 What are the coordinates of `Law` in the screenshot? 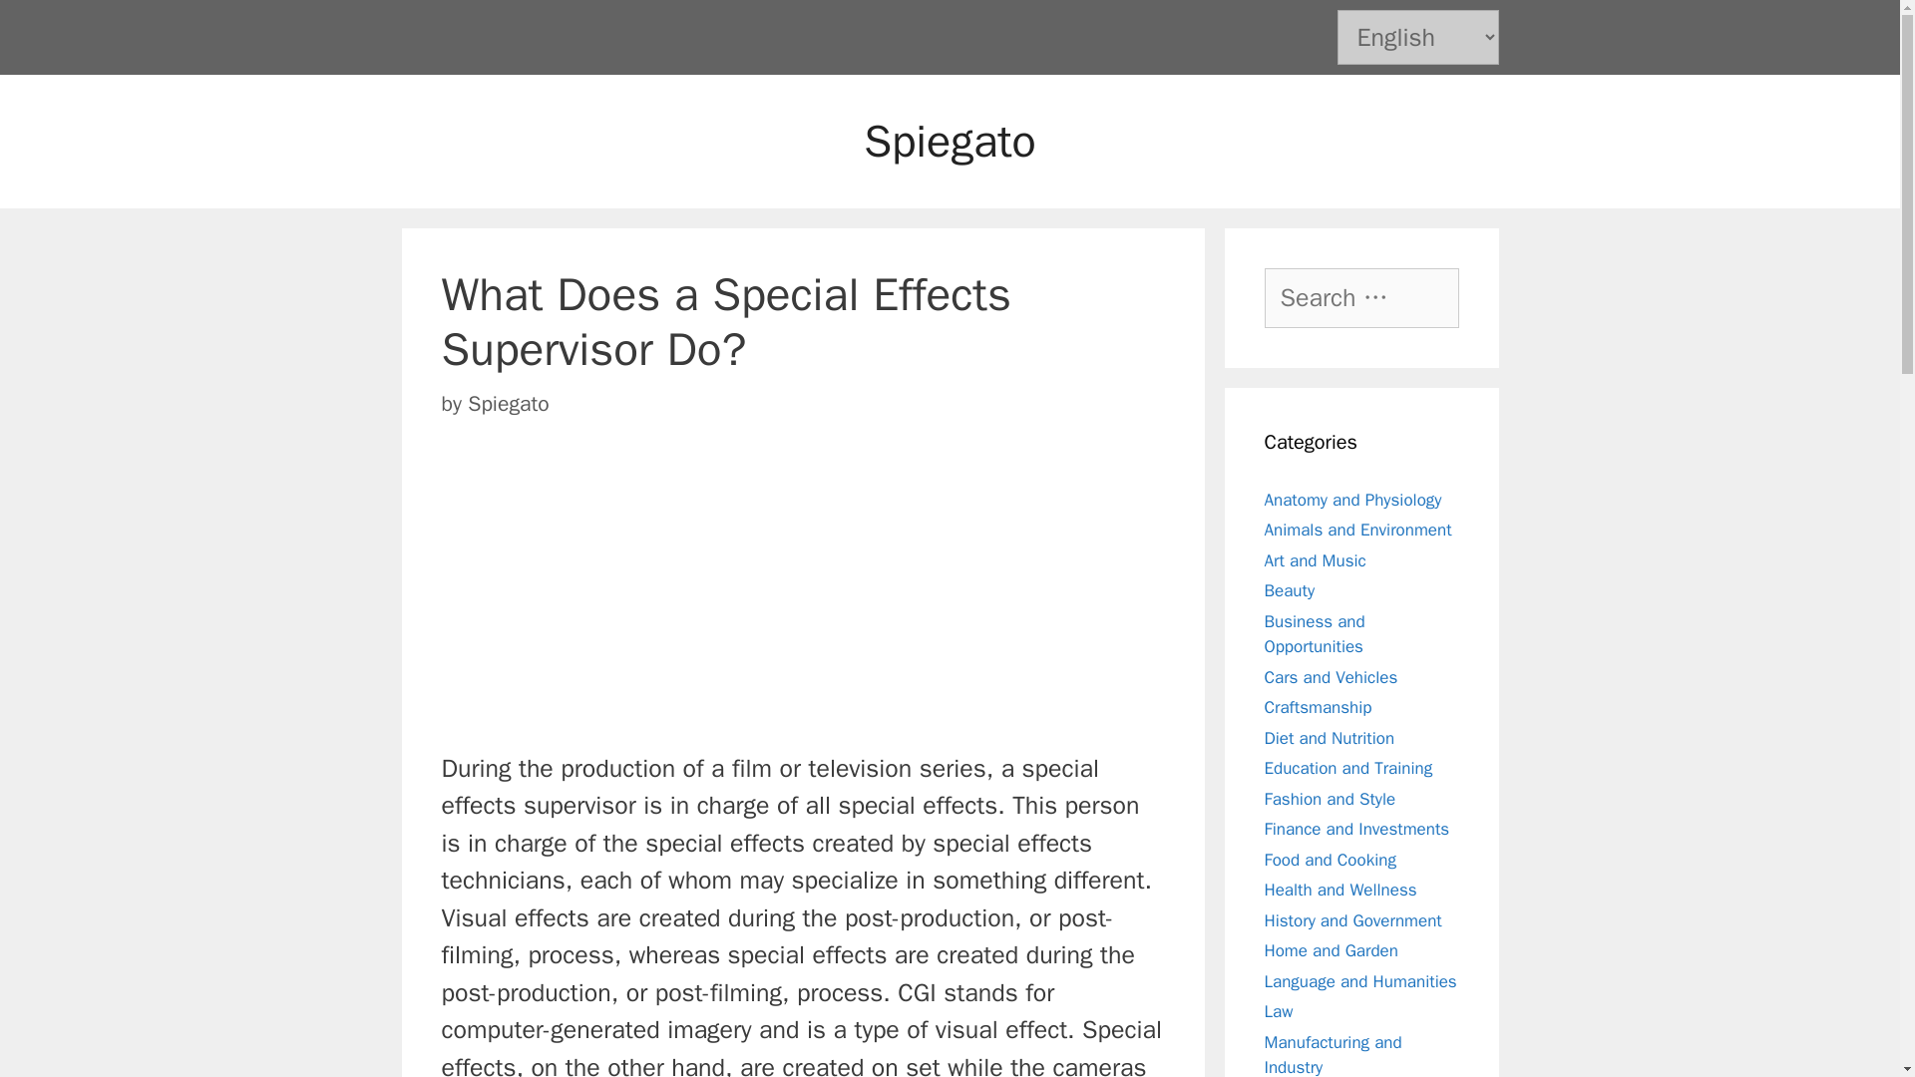 It's located at (1279, 1011).